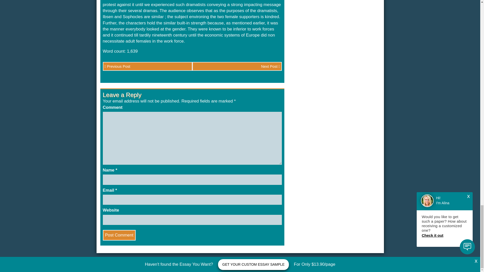 This screenshot has width=484, height=272. Describe the element at coordinates (147, 66) in the screenshot. I see `Previous Post` at that location.